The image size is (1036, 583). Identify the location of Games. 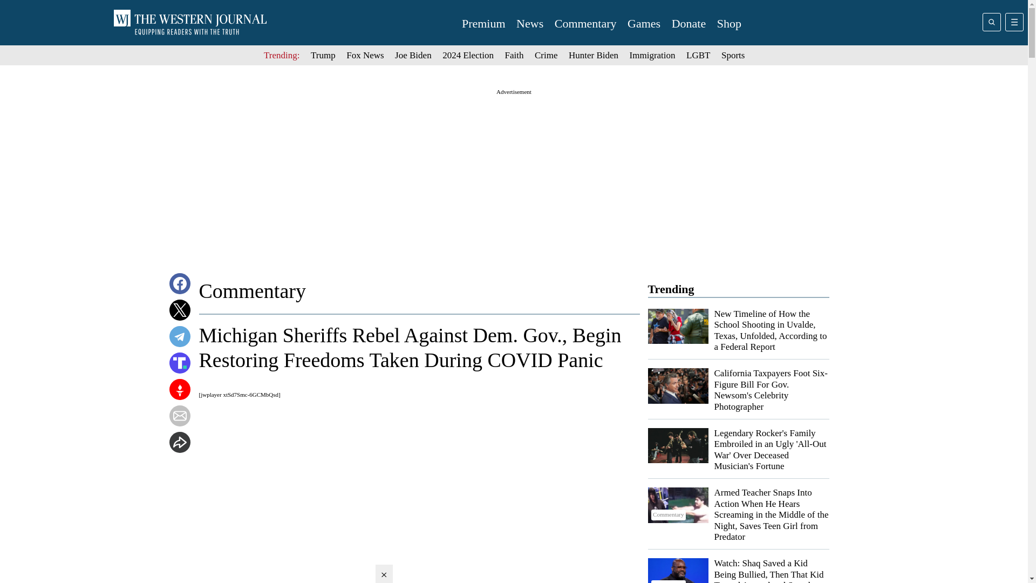
(644, 24).